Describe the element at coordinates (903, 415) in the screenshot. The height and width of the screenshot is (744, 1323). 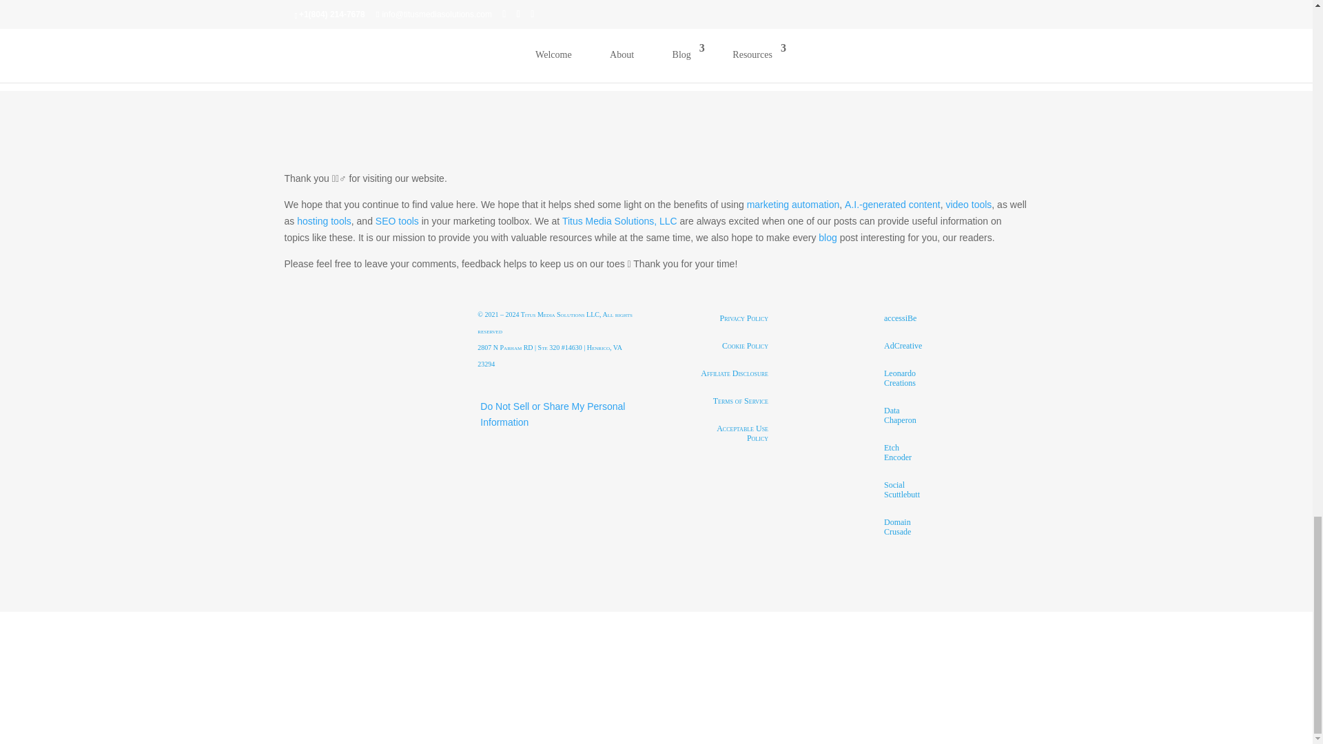
I see `Upload and send files across the internet with ease` at that location.